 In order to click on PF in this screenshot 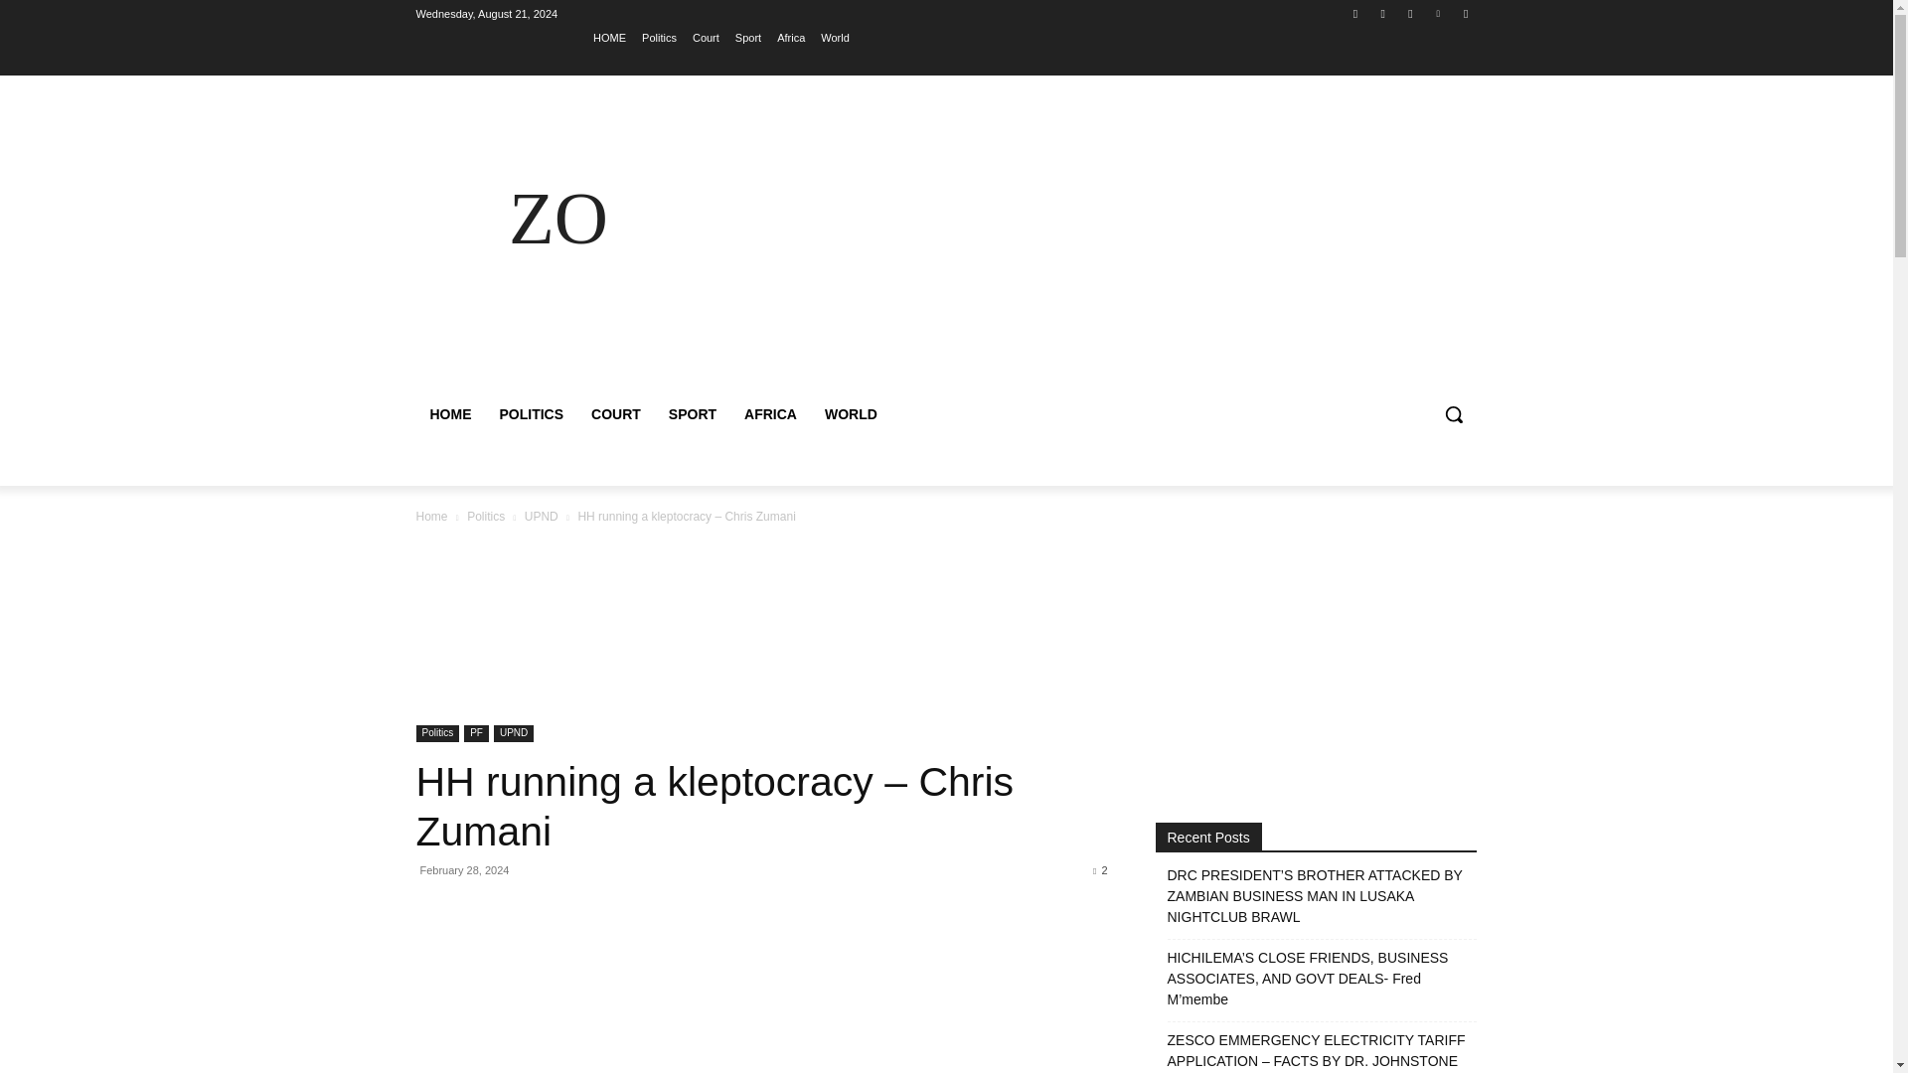, I will do `click(475, 733)`.